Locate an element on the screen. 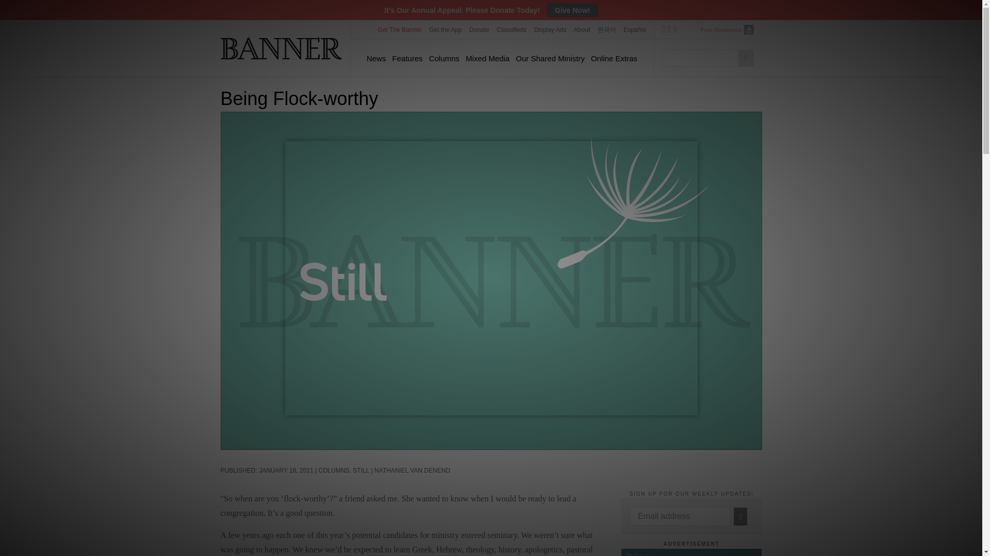 The image size is (990, 556). NATHANIEL VAN DENEND is located at coordinates (412, 471).